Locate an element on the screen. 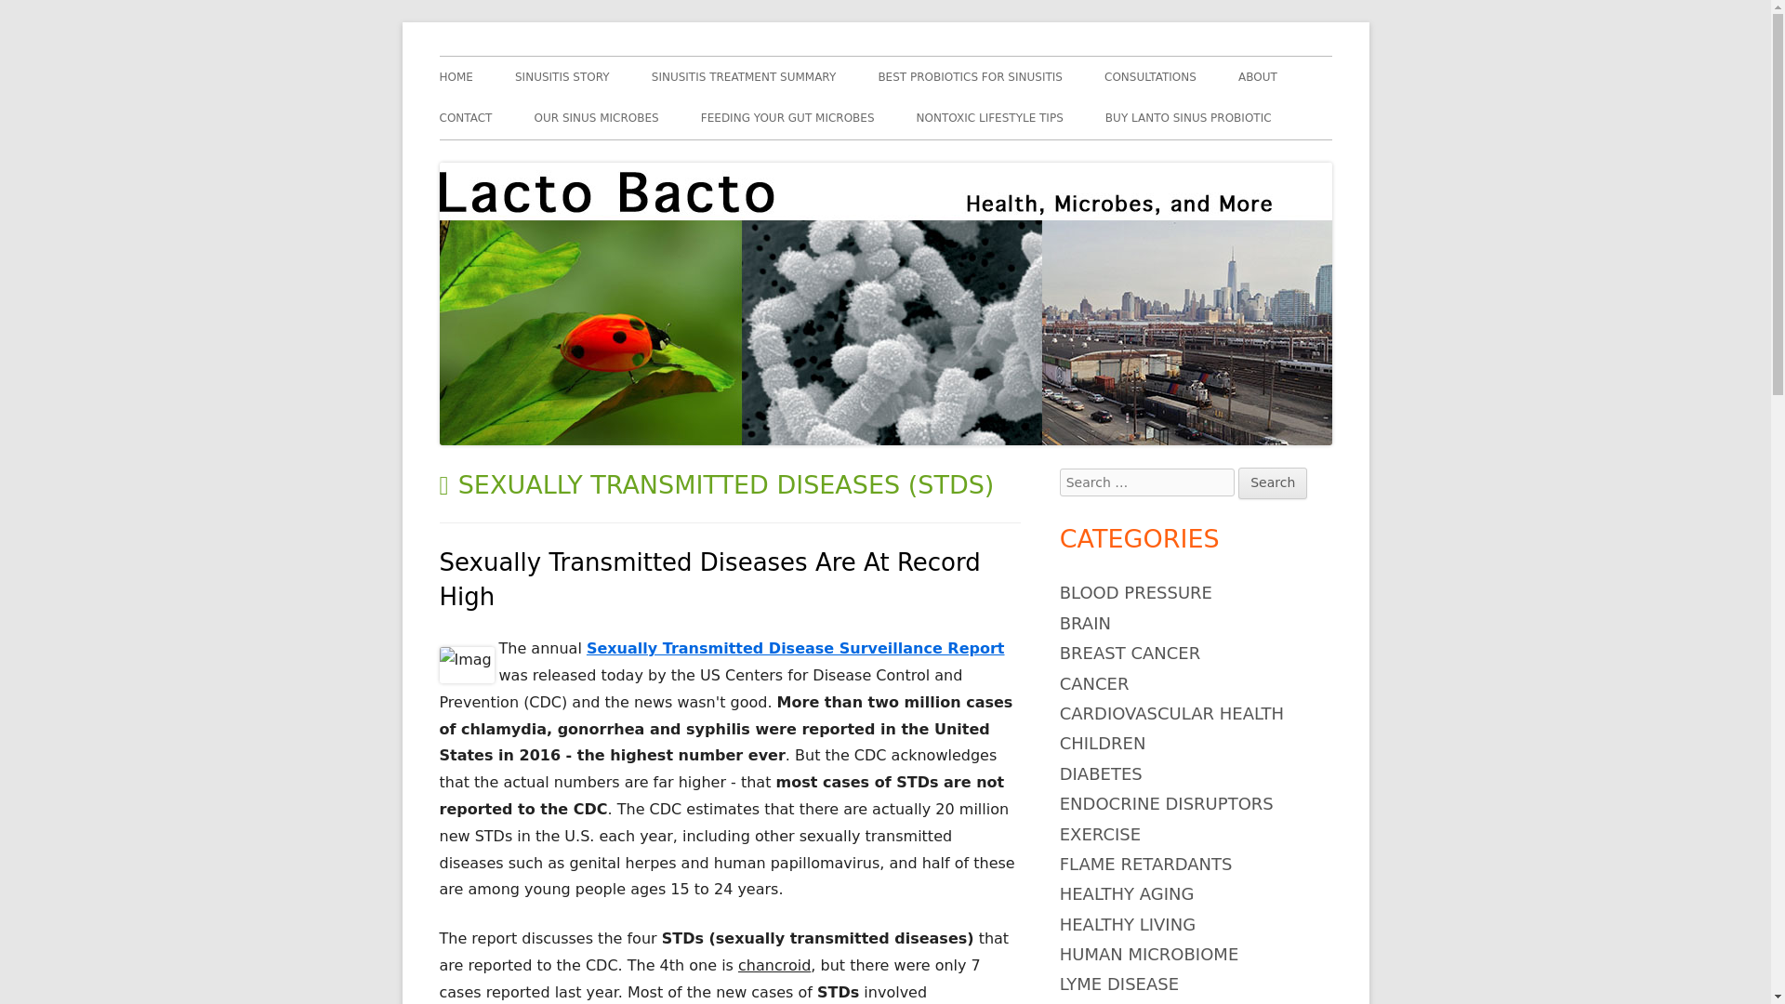 The width and height of the screenshot is (1785, 1004). CARDIOVASCULAR HEALTH is located at coordinates (1171, 713).